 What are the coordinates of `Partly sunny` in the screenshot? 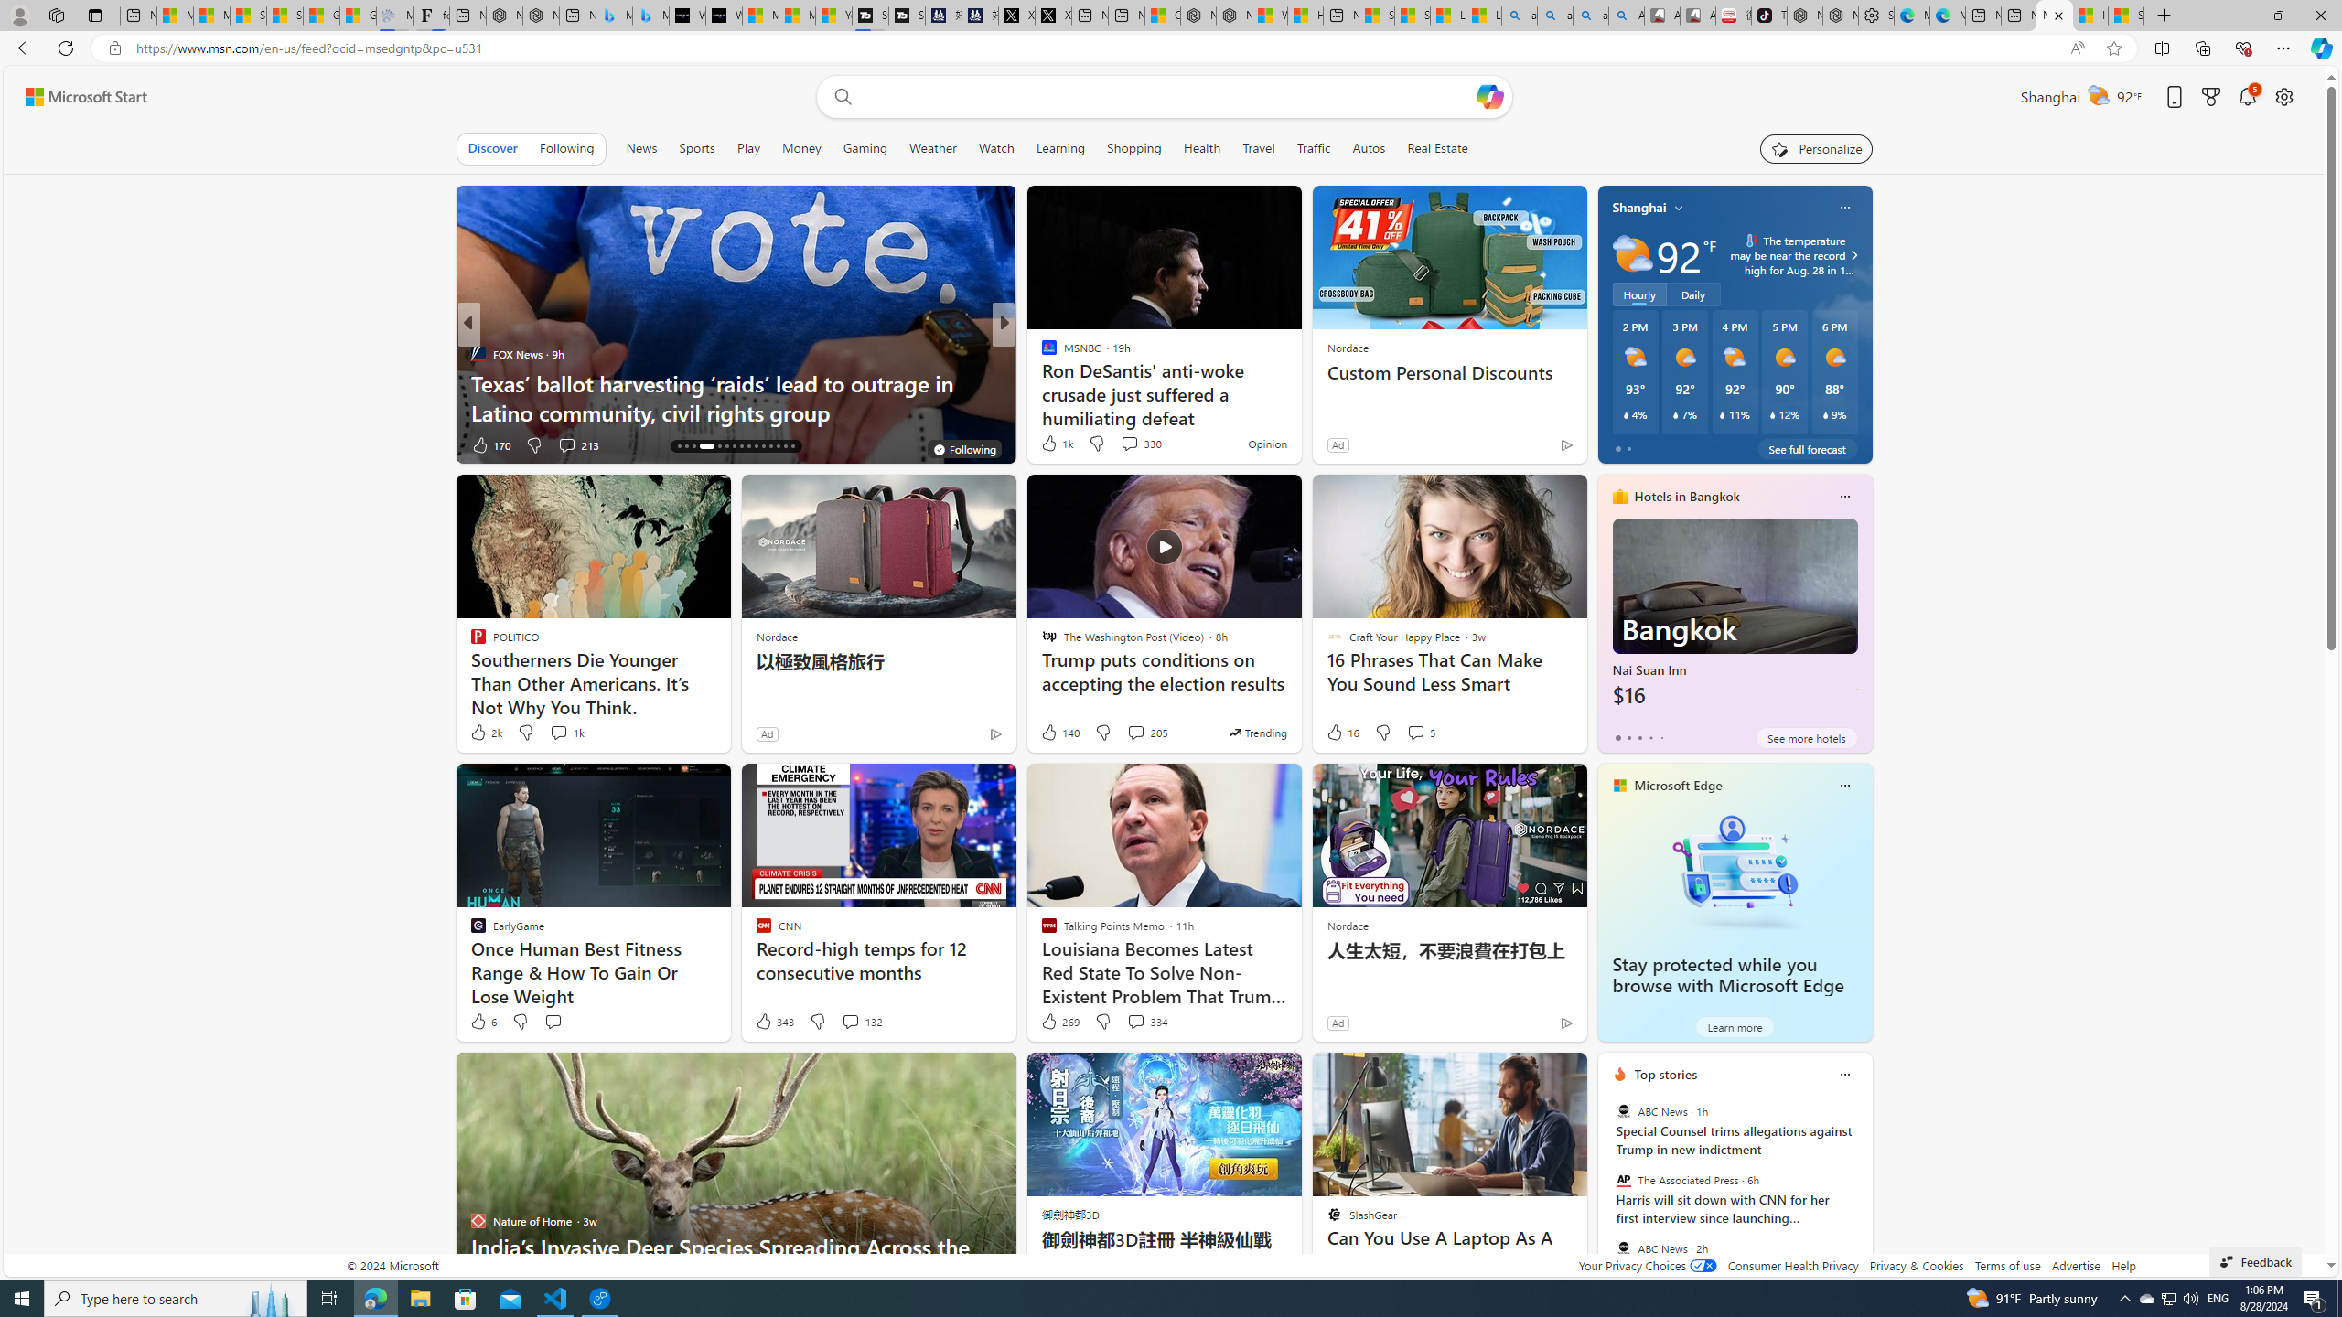 It's located at (1632, 254).